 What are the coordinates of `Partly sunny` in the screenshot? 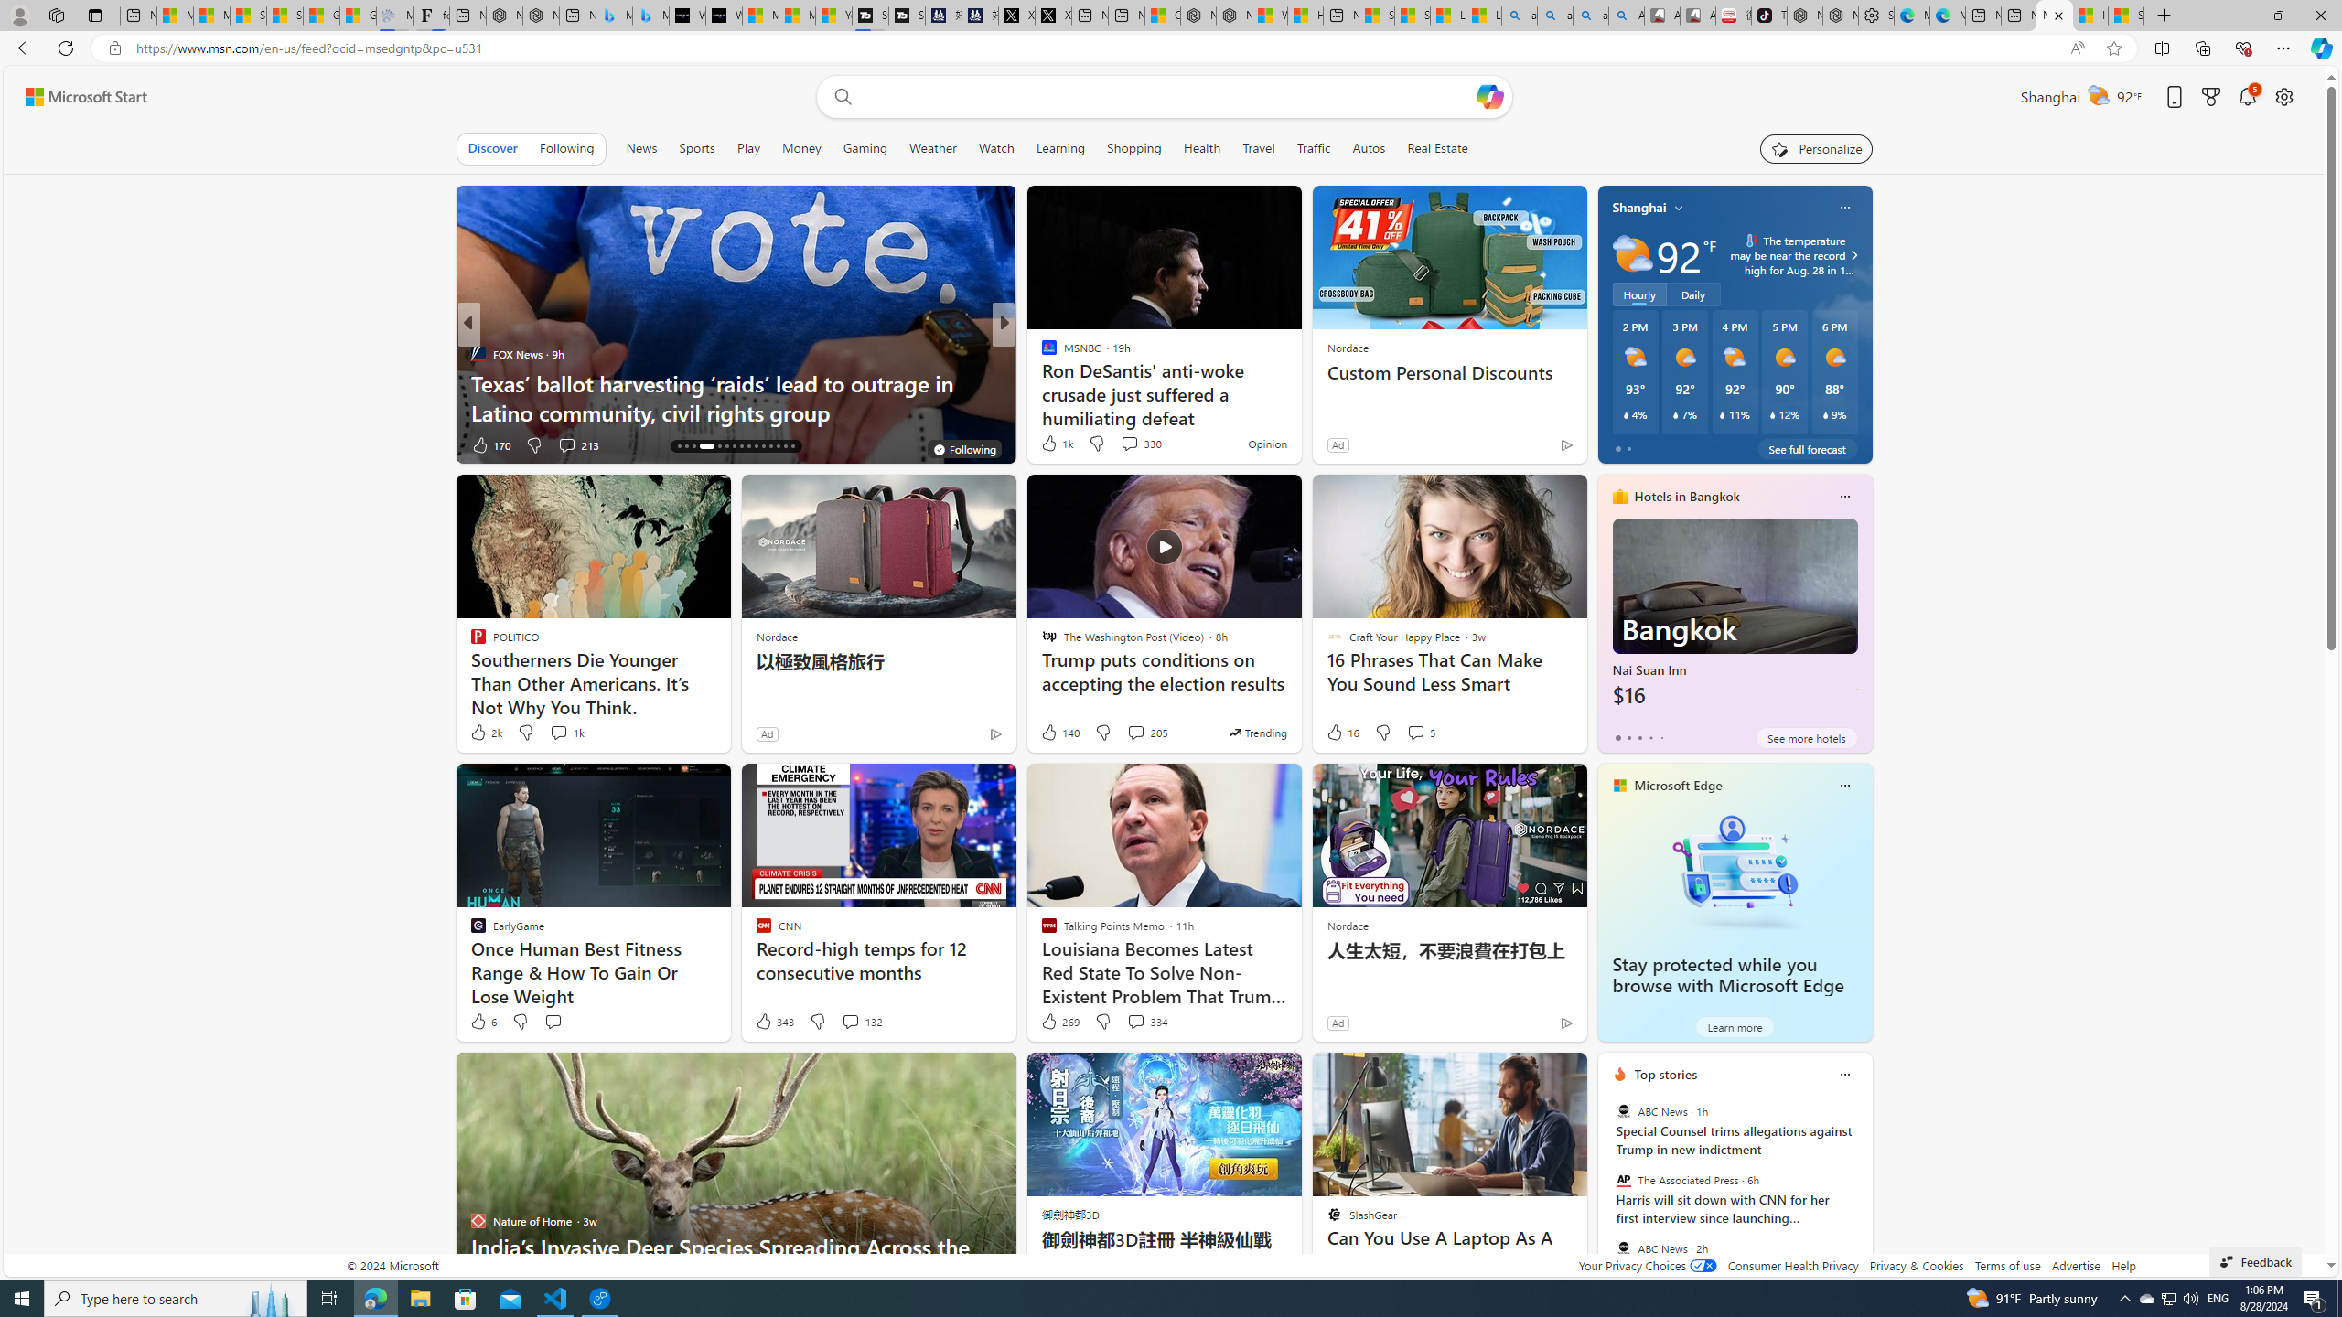 It's located at (1632, 254).